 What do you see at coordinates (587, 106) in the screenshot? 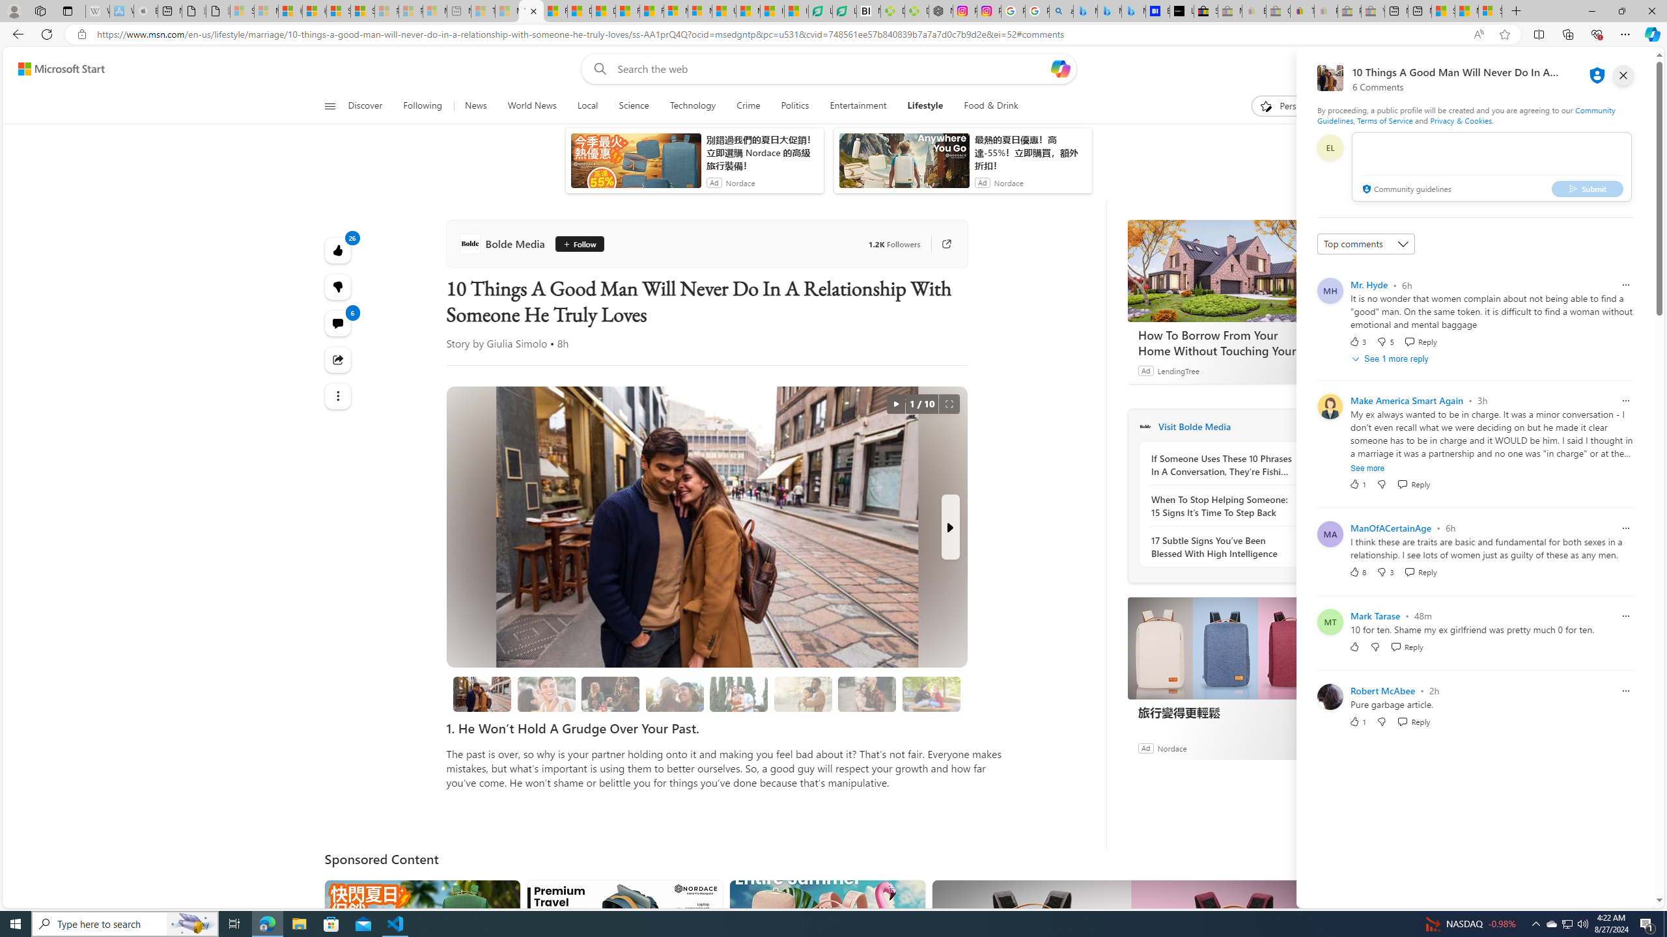
I see `Local` at bounding box center [587, 106].